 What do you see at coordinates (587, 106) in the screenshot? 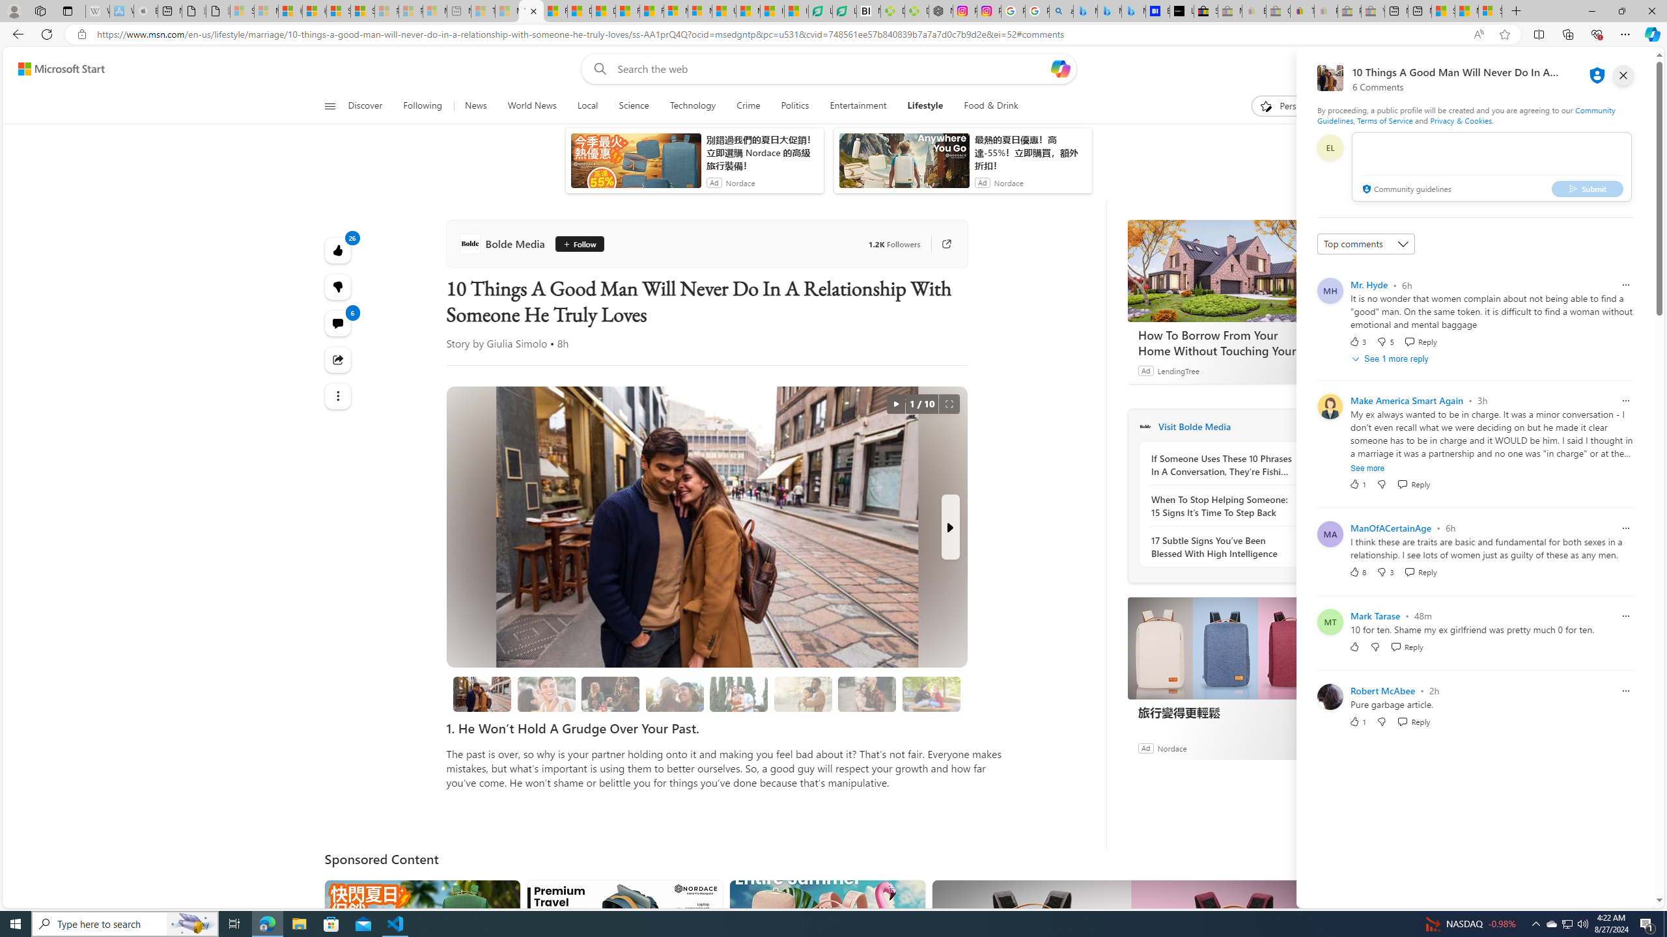
I see `Local` at bounding box center [587, 106].